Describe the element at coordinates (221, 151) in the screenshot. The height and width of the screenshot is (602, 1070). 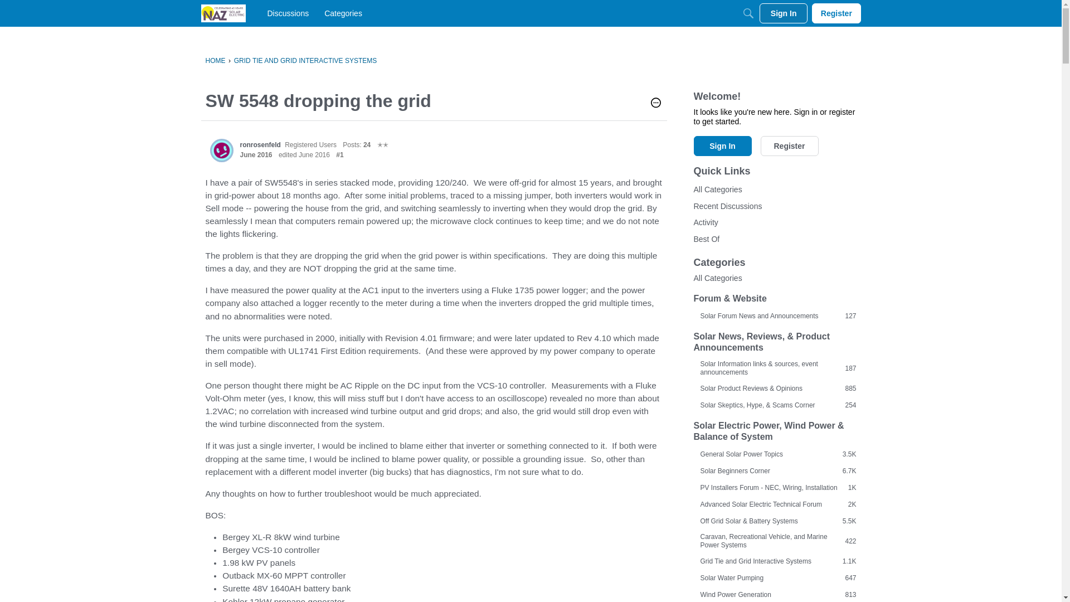
I see `ronrosenfeld` at that location.